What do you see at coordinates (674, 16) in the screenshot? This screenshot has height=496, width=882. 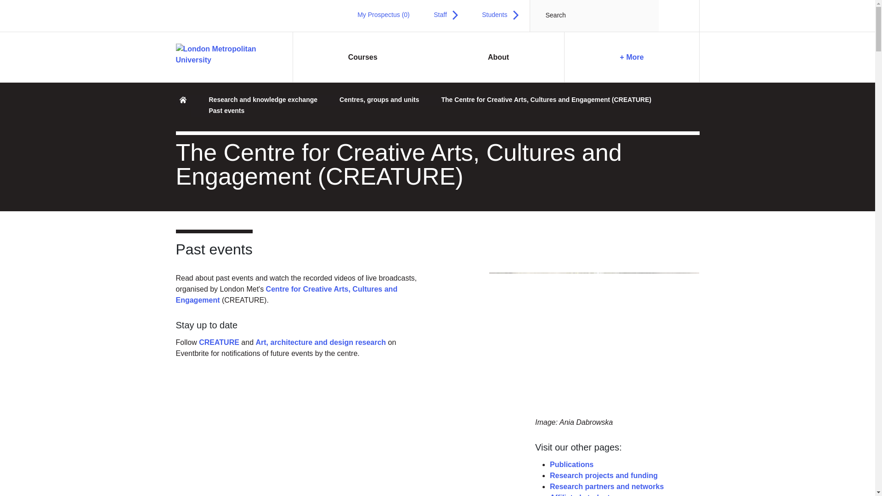 I see `Search` at bounding box center [674, 16].